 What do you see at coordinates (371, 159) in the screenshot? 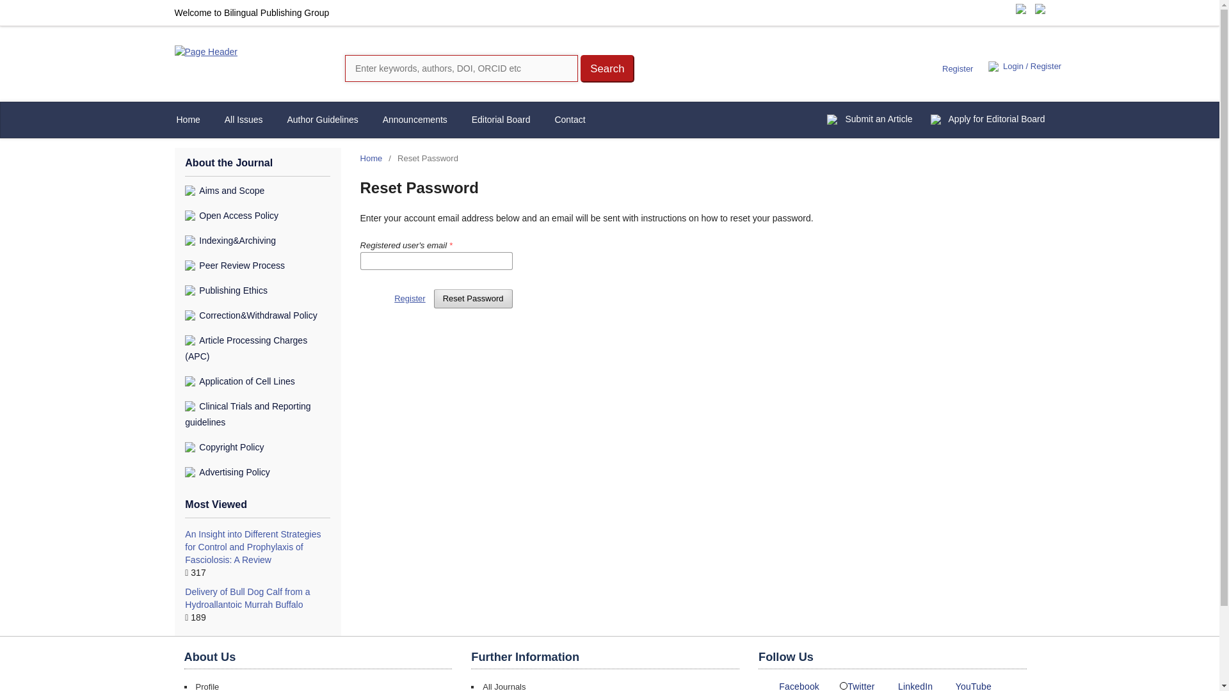
I see `Home` at bounding box center [371, 159].